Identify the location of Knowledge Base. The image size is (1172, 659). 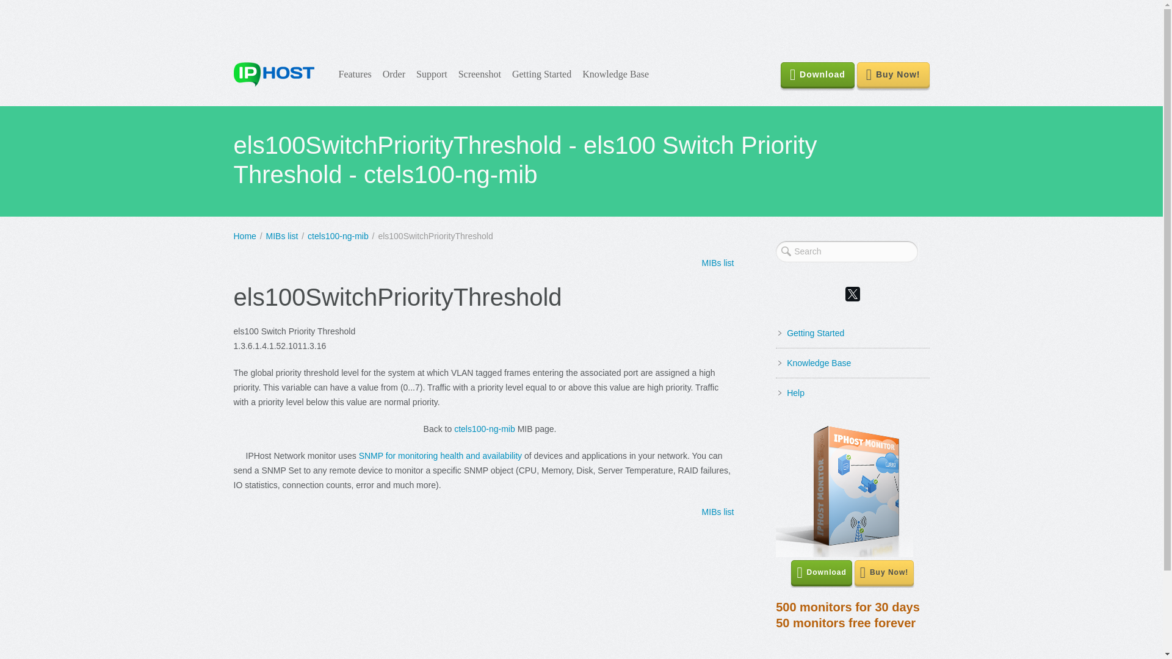
(355, 74).